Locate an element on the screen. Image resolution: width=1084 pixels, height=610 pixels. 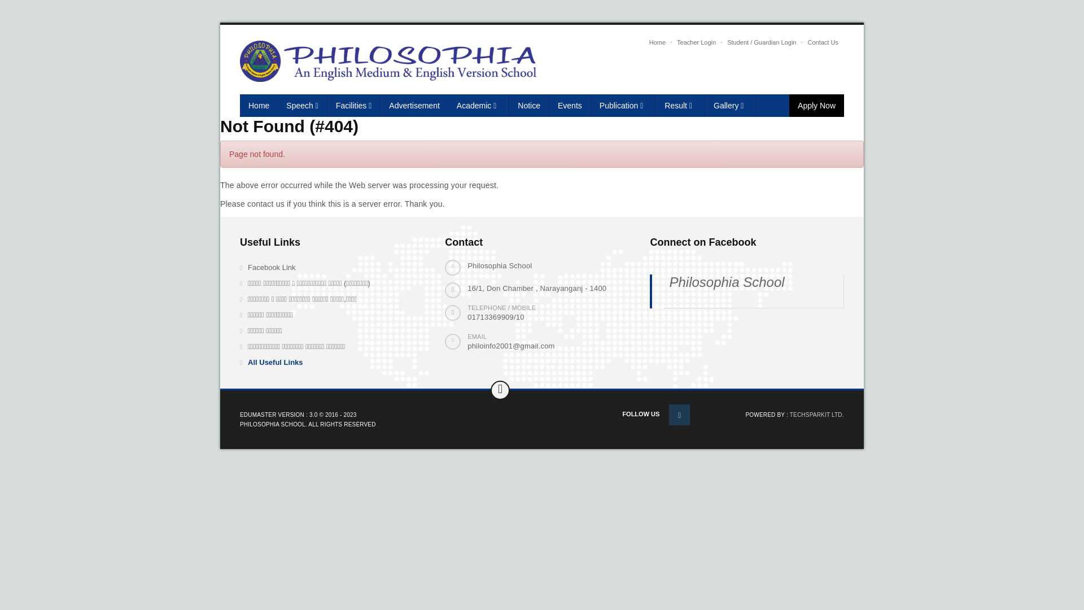
Speech is located at coordinates (303, 106).